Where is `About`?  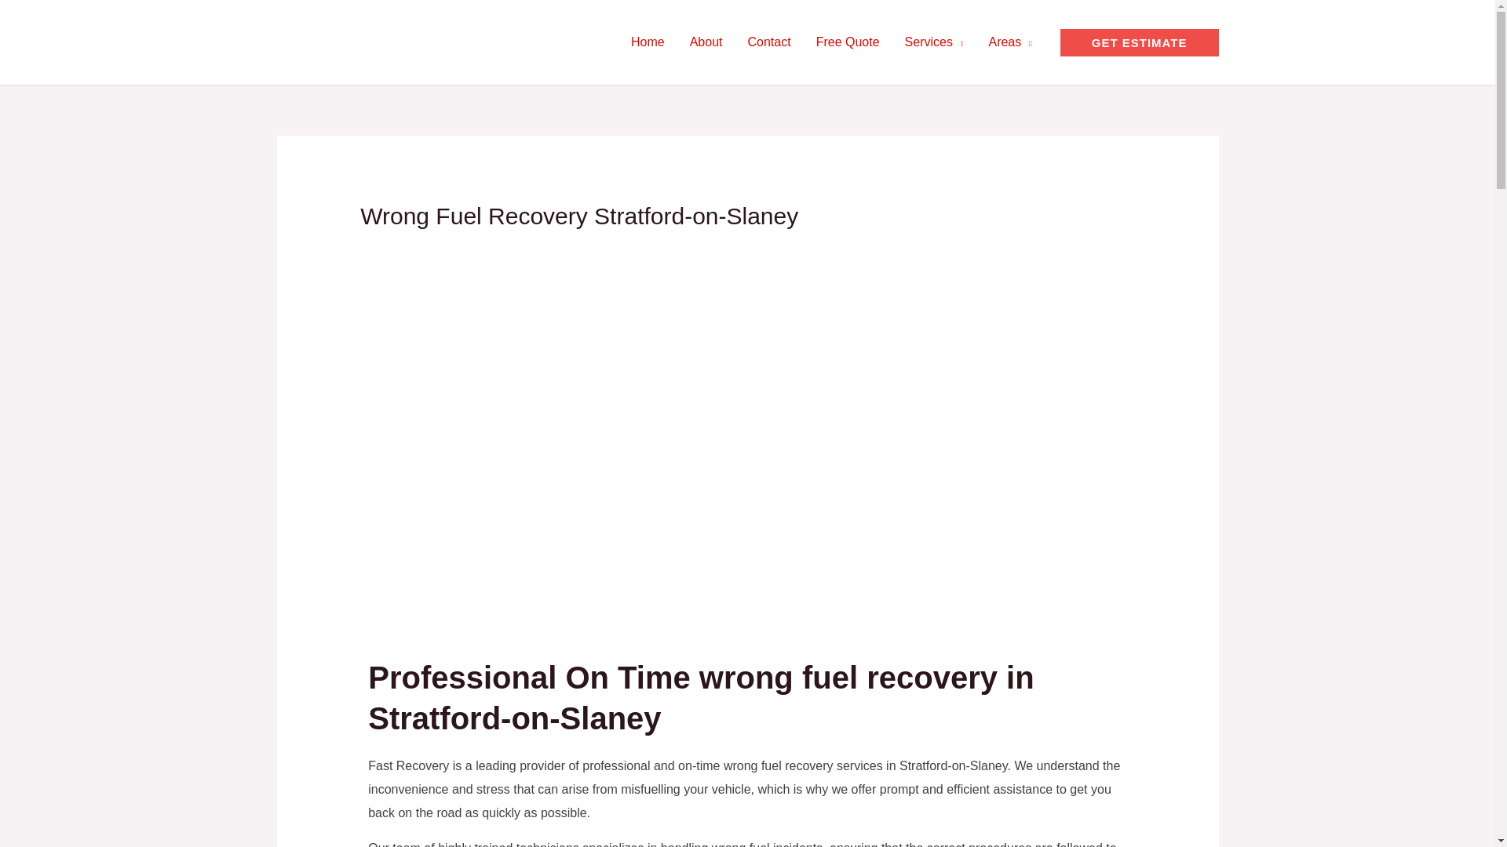 About is located at coordinates (706, 42).